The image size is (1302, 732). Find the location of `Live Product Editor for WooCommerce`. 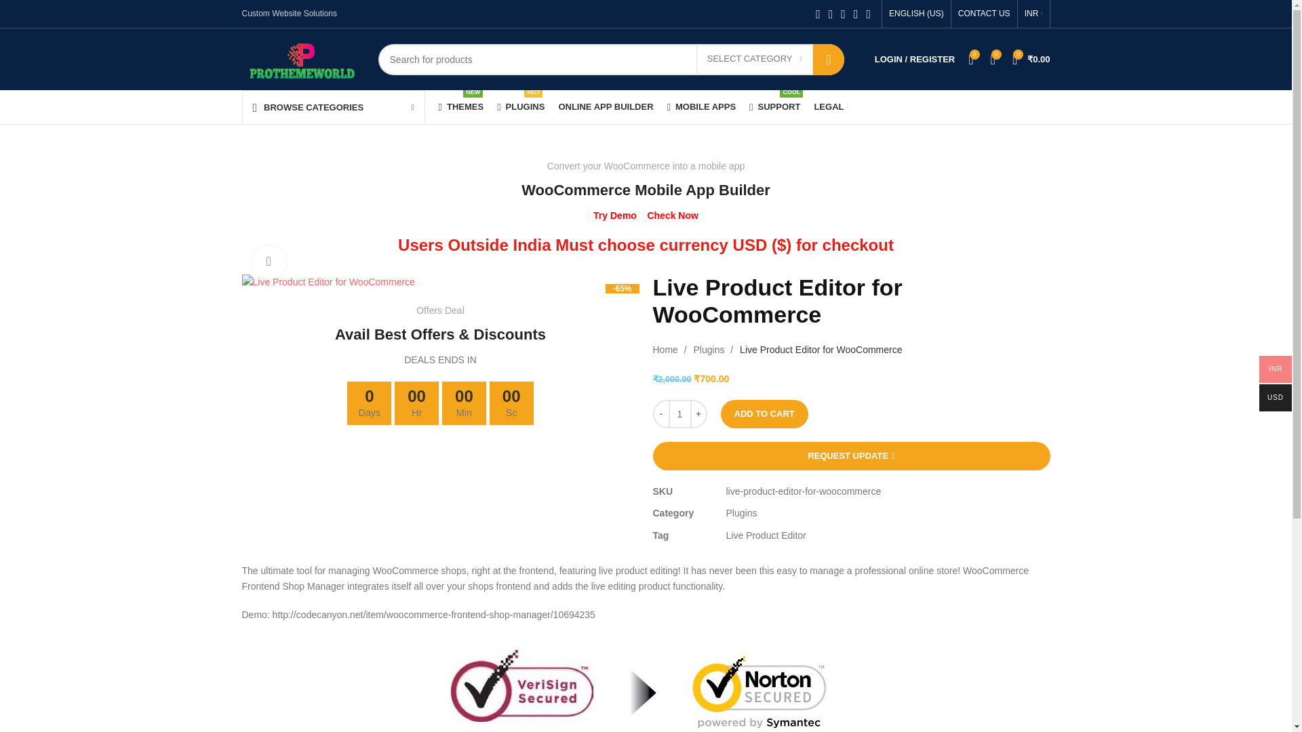

Live Product Editor for WooCommerce is located at coordinates (327, 282).